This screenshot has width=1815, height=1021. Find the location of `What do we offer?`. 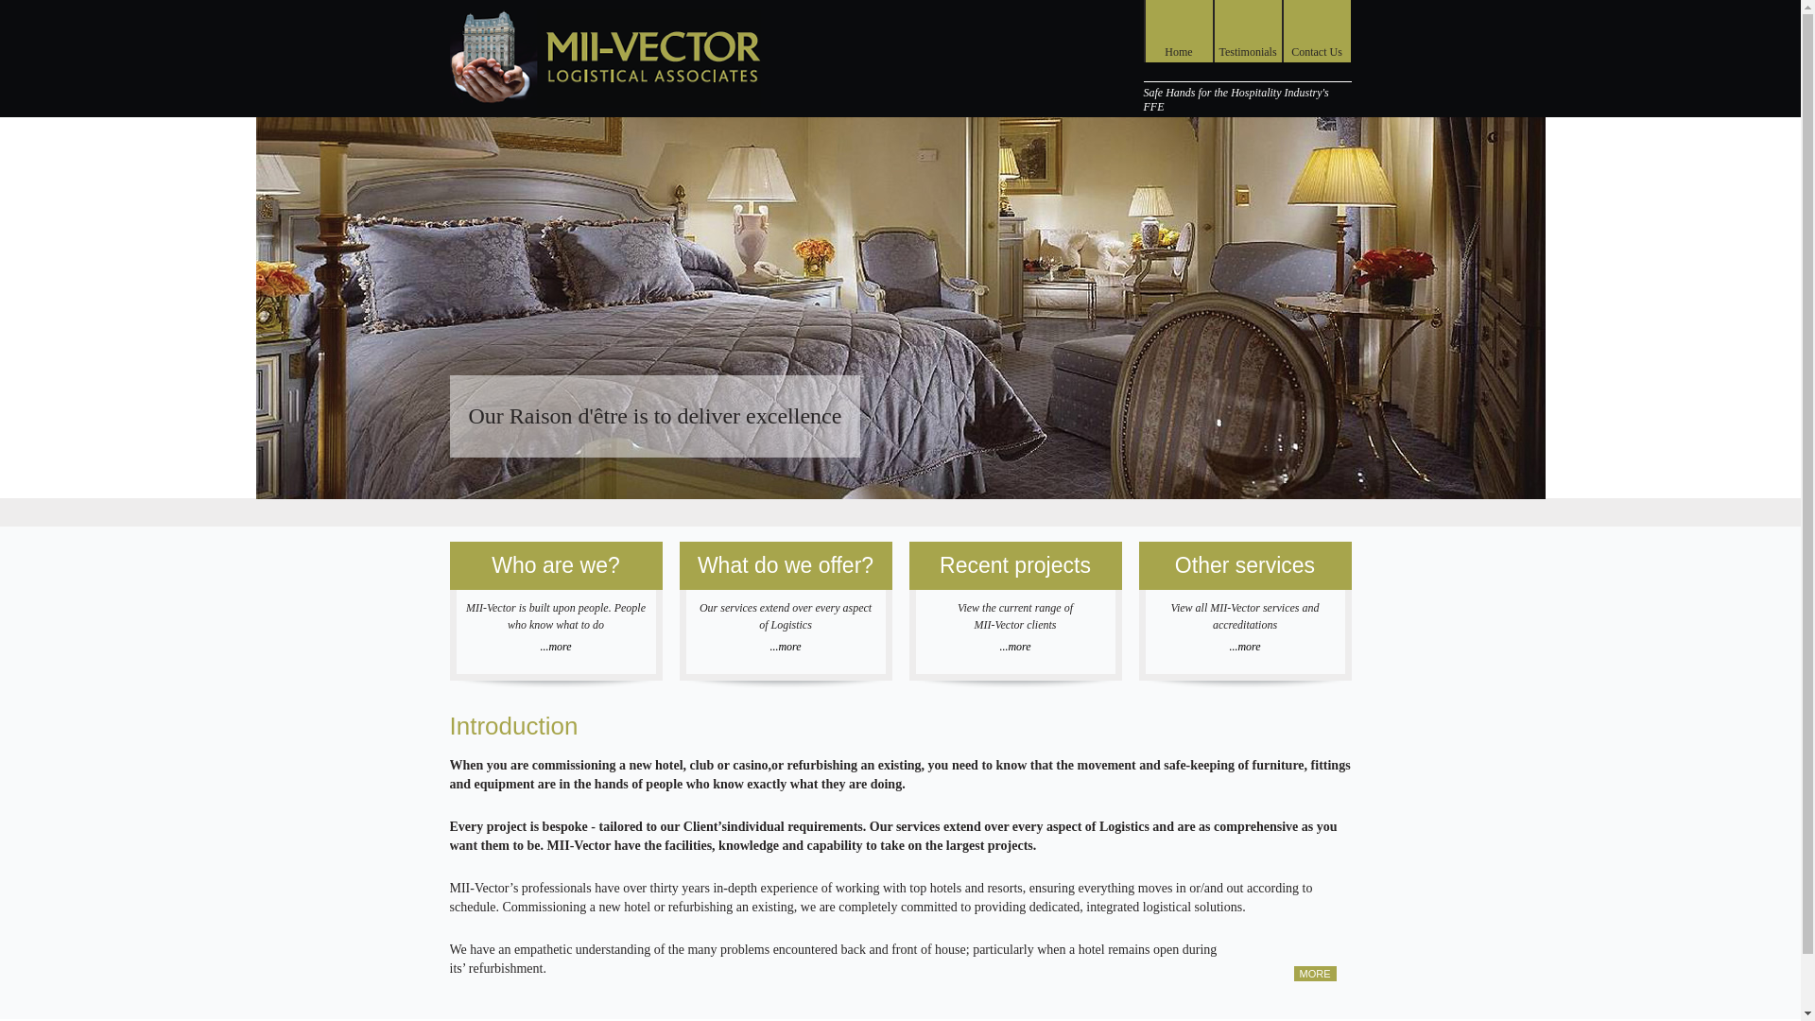

What do we offer? is located at coordinates (785, 565).